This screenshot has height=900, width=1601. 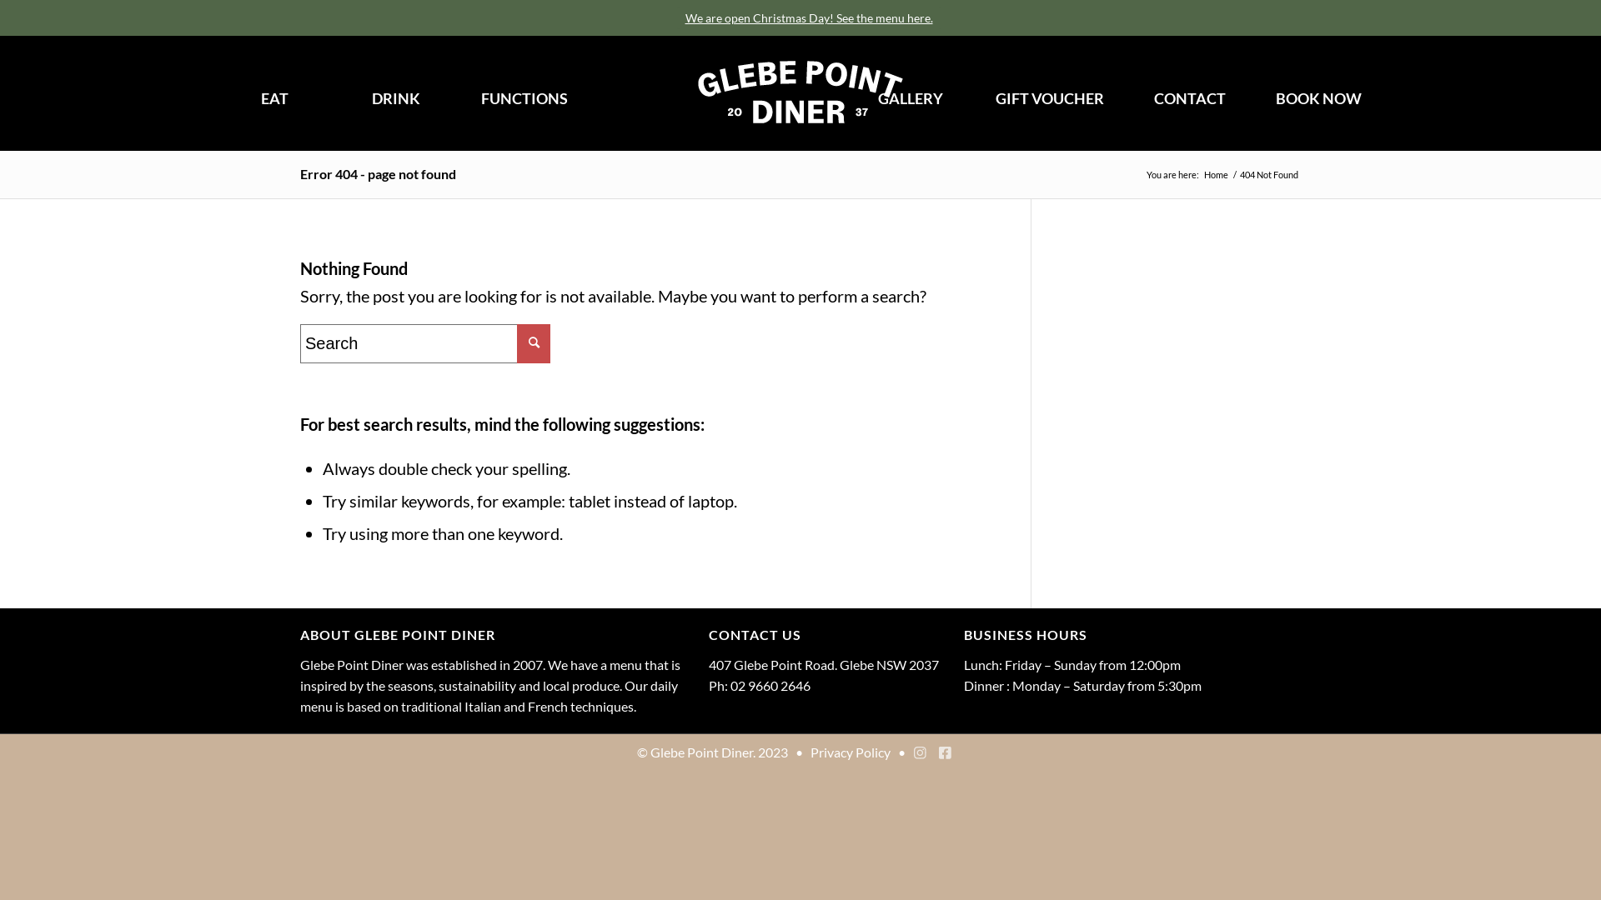 I want to click on GPD-Glebe-Point-Diner-Logo (1), so click(x=800, y=92).